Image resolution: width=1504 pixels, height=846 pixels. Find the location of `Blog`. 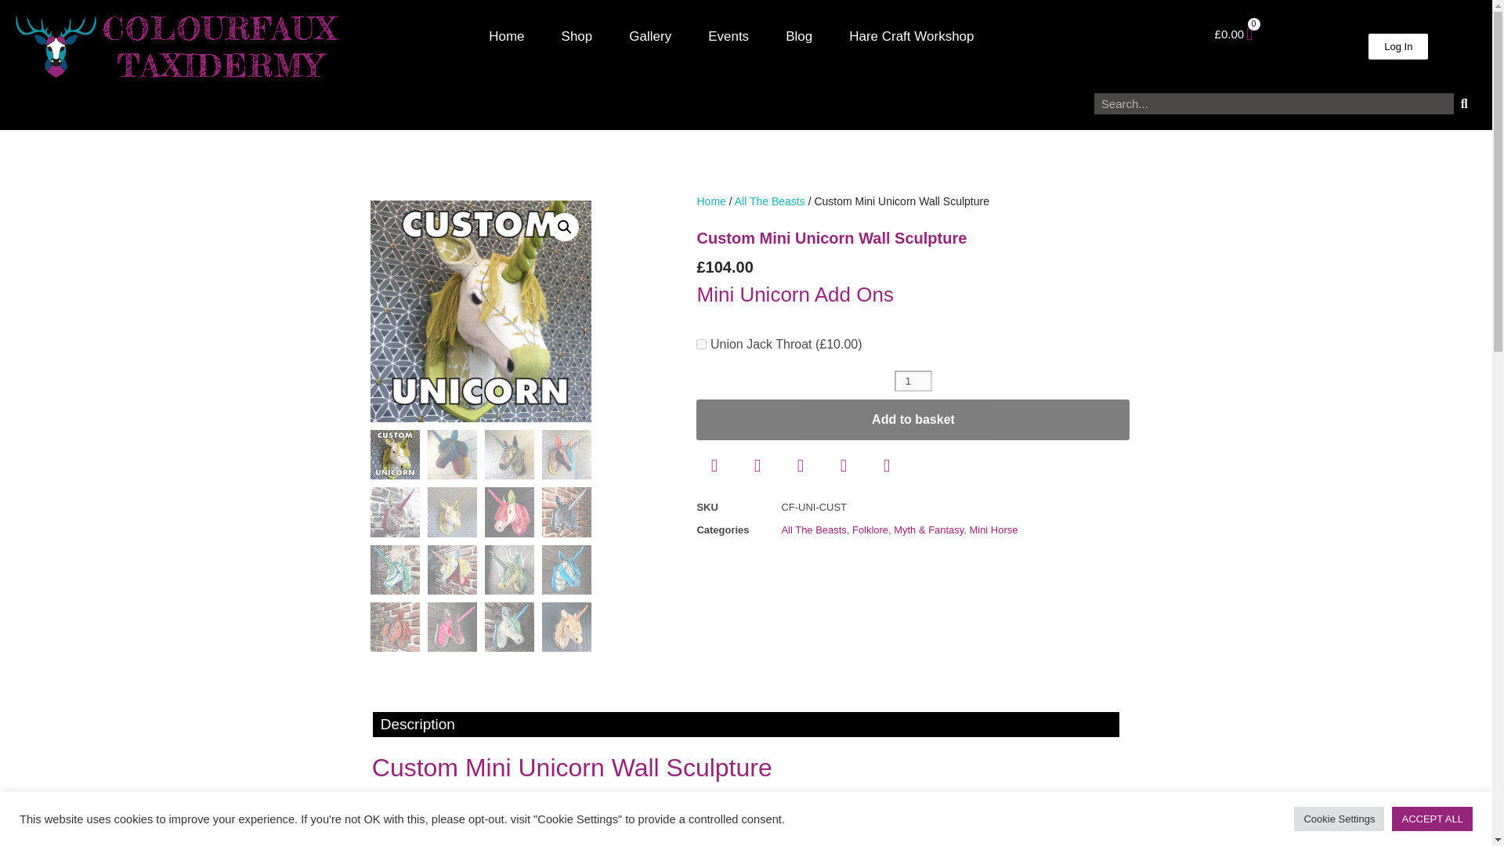

Blog is located at coordinates (798, 36).